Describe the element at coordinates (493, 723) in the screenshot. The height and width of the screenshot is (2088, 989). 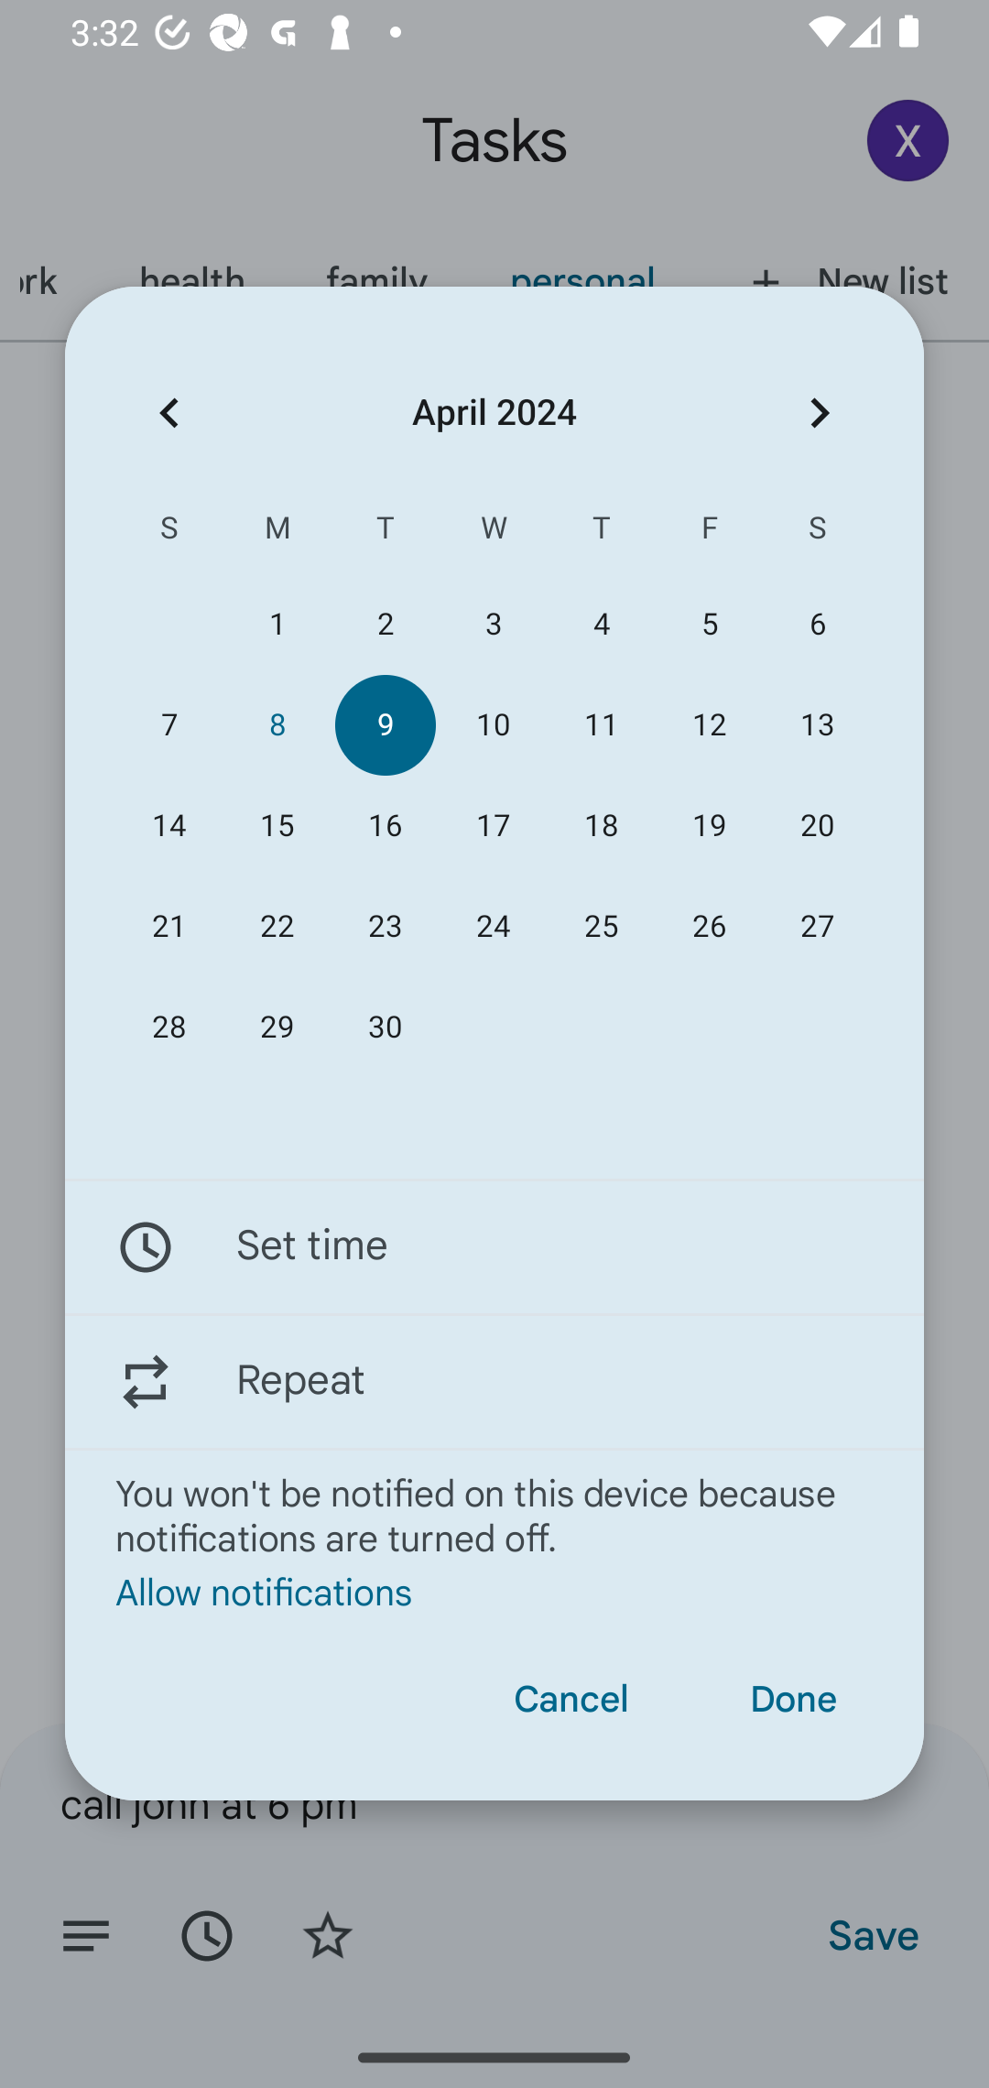
I see `10 10 April 2024` at that location.